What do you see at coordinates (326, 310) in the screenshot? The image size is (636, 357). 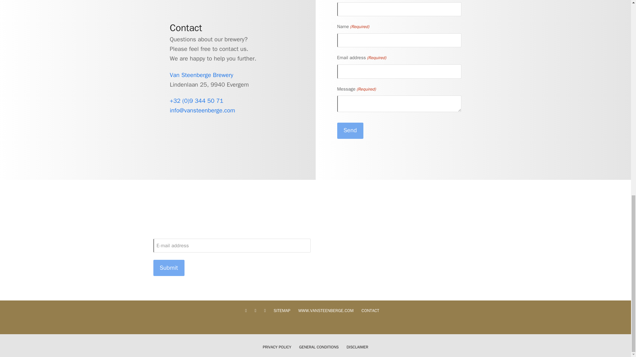 I see `WWW.VANSTEENBERGE.COM` at bounding box center [326, 310].